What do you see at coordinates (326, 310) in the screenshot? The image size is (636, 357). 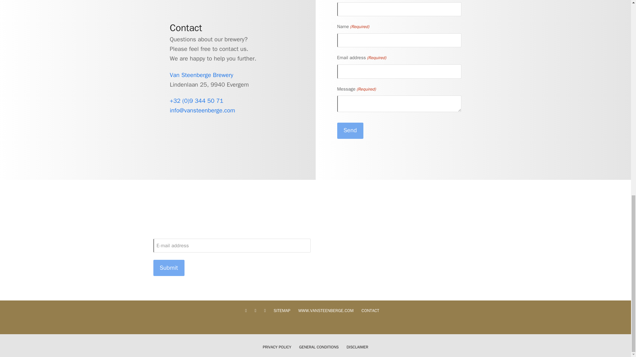 I see `WWW.VANSTEENBERGE.COM` at bounding box center [326, 310].